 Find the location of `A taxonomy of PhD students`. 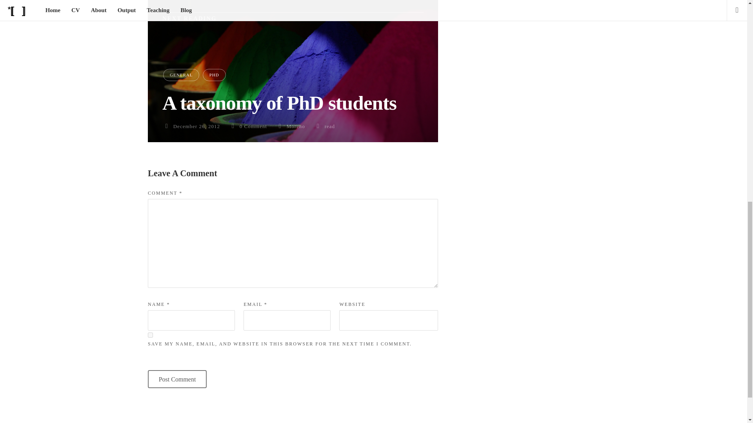

A taxonomy of PhD students is located at coordinates (279, 103).